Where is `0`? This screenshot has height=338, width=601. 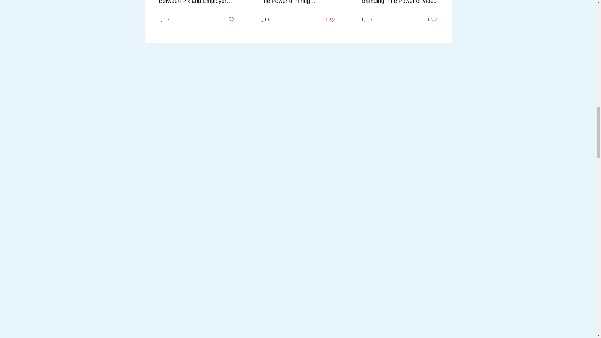 0 is located at coordinates (432, 19).